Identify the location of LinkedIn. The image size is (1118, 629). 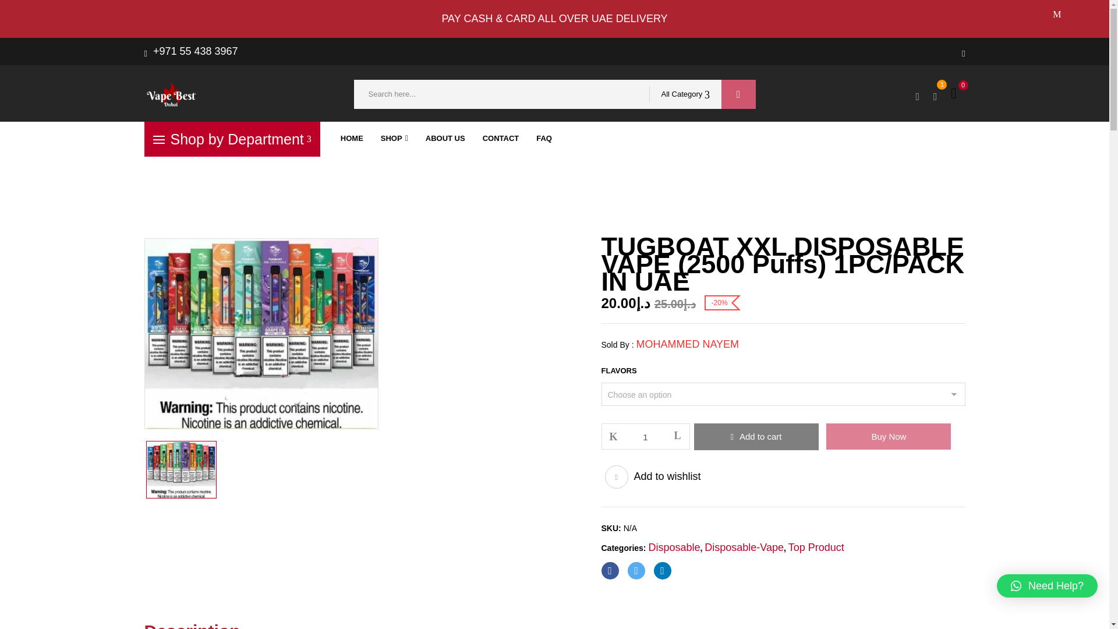
(661, 571).